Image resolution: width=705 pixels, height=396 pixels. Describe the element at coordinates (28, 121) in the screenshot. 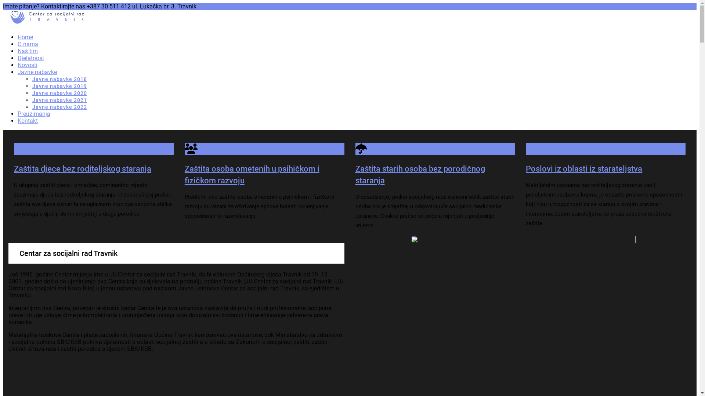

I see `Kontakt` at that location.